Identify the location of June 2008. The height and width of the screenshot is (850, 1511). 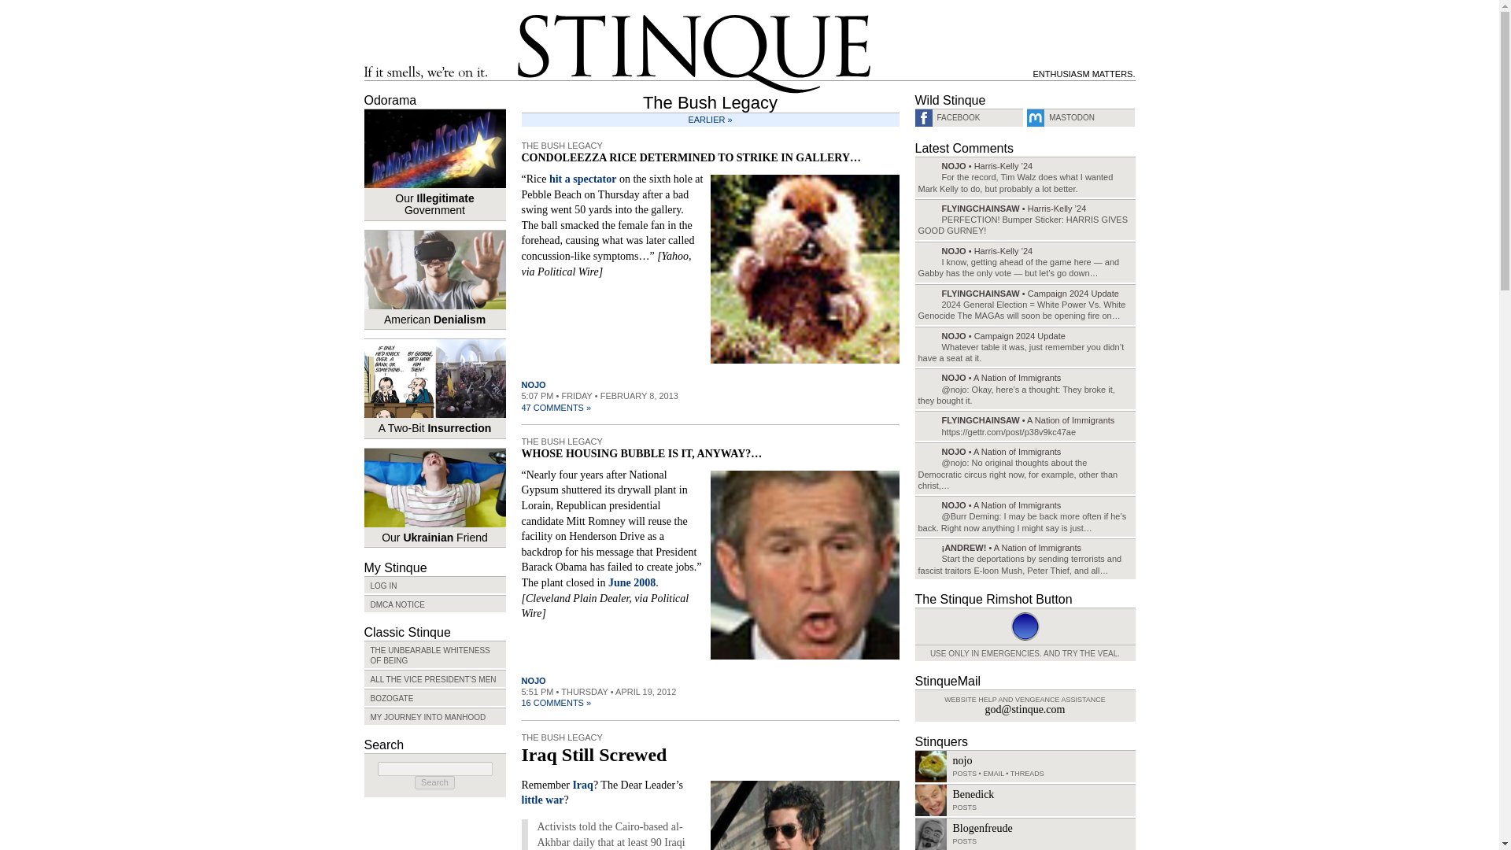
(632, 582).